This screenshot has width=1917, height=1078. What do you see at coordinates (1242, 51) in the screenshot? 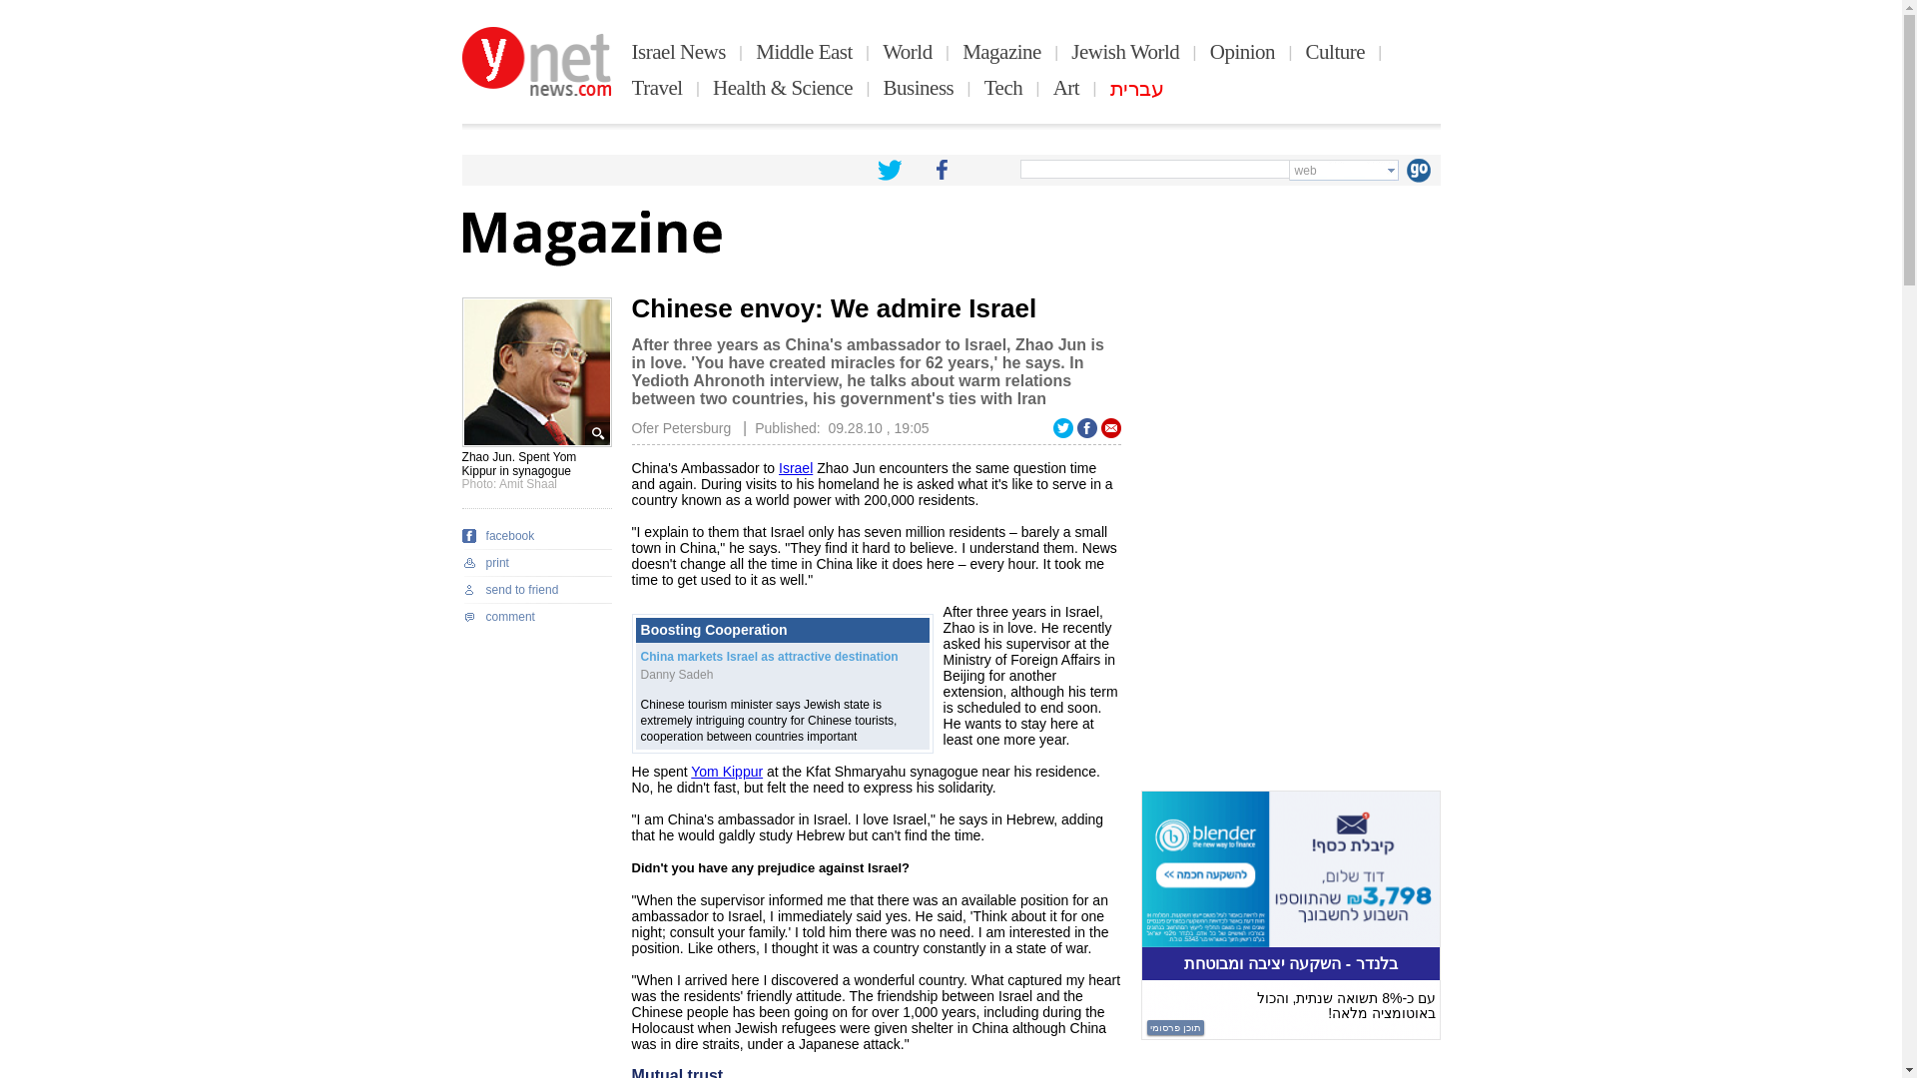
I see `Opinion` at bounding box center [1242, 51].